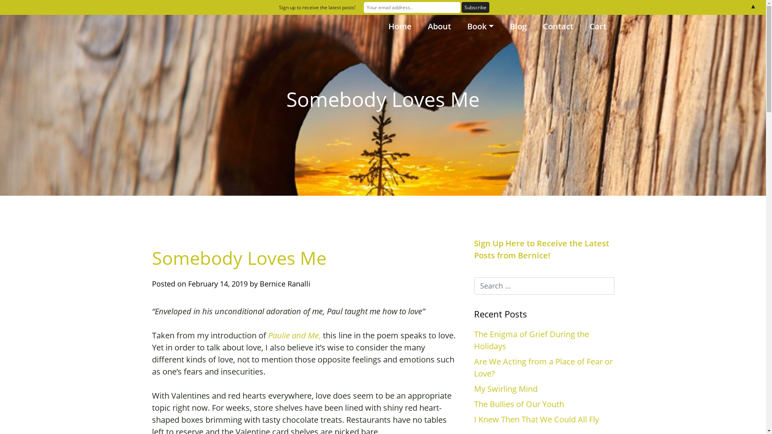  Describe the element at coordinates (506, 389) in the screenshot. I see `My Swirling Mind` at that location.